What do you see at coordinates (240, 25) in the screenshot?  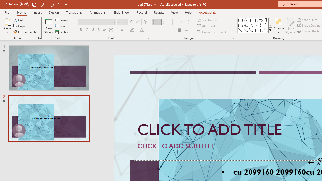 I see `Freeform: Shape` at bounding box center [240, 25].